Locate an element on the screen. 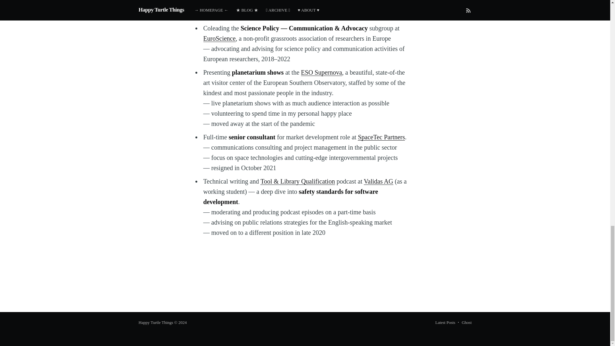 This screenshot has width=615, height=346. Happy Turtle Things is located at coordinates (156, 322).